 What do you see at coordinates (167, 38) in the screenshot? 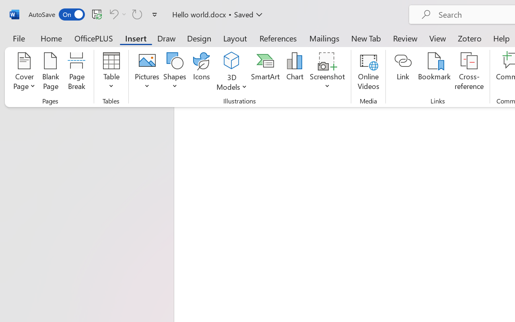
I see `Draw` at bounding box center [167, 38].